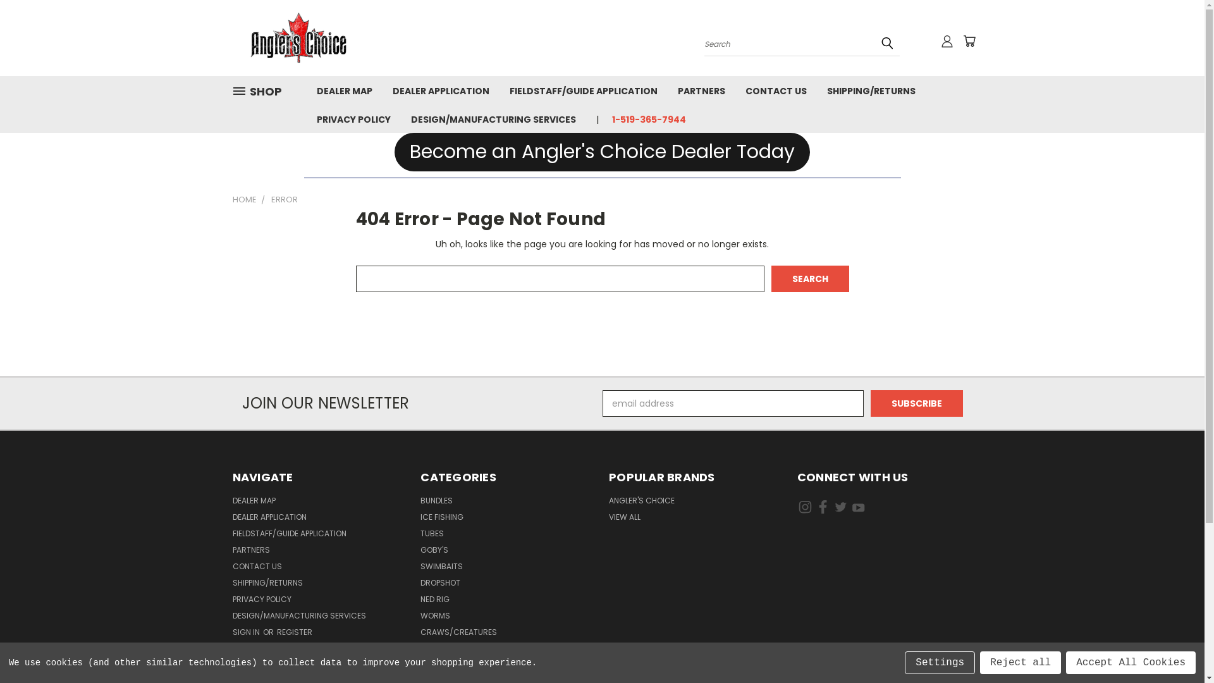 This screenshot has height=683, width=1214. Describe the element at coordinates (436, 503) in the screenshot. I see `BUNDLES` at that location.